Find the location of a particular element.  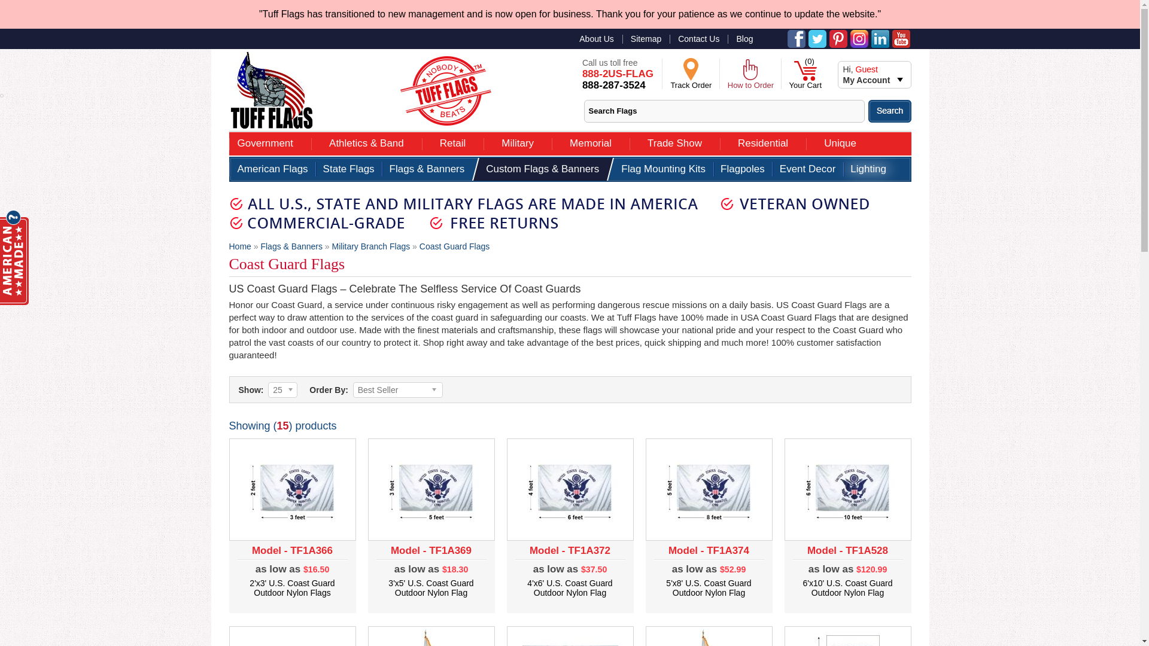

Military is located at coordinates (445, 90).